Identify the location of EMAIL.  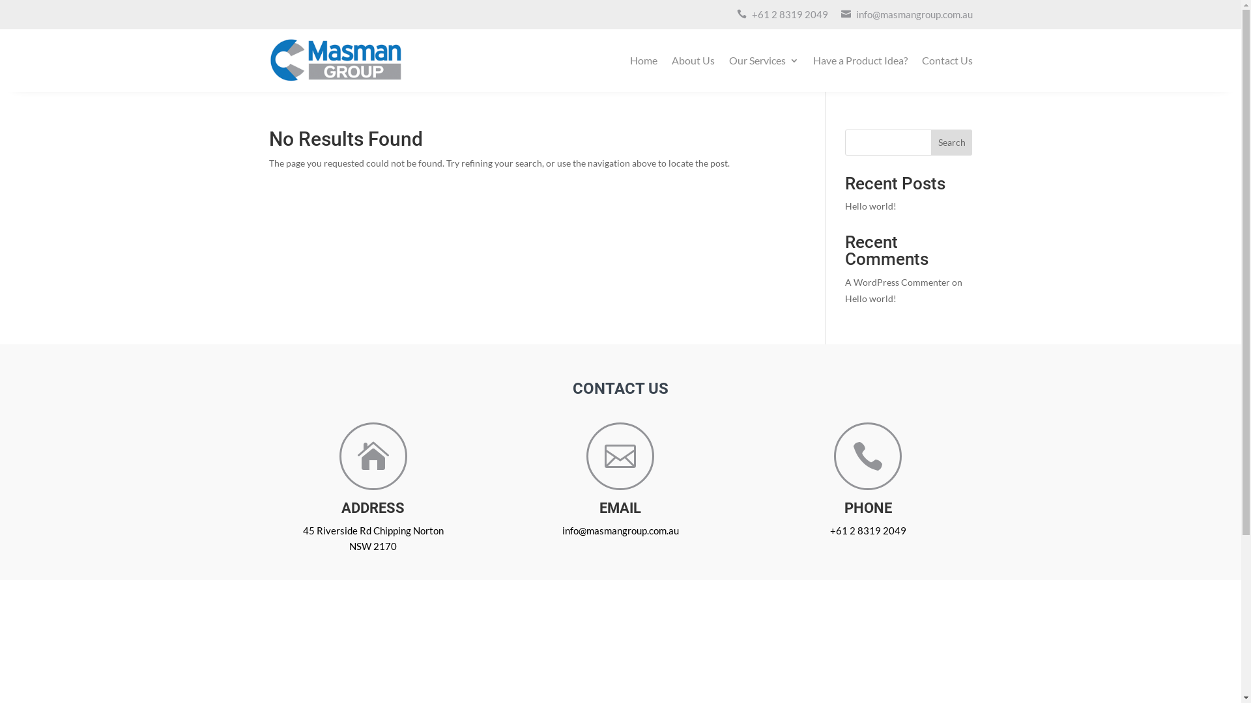
(620, 508).